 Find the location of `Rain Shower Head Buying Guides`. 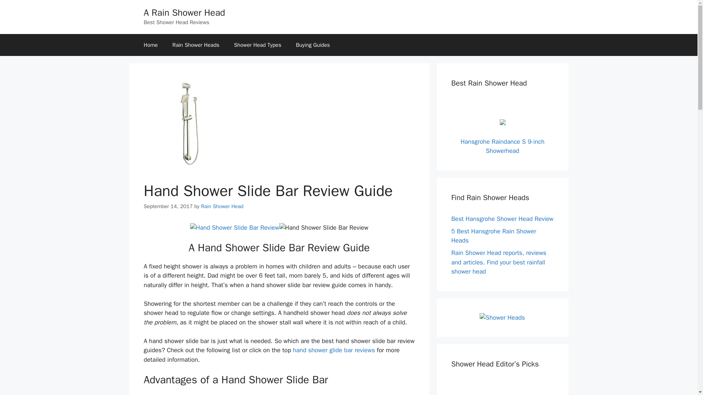

Rain Shower Head Buying Guides is located at coordinates (313, 45).